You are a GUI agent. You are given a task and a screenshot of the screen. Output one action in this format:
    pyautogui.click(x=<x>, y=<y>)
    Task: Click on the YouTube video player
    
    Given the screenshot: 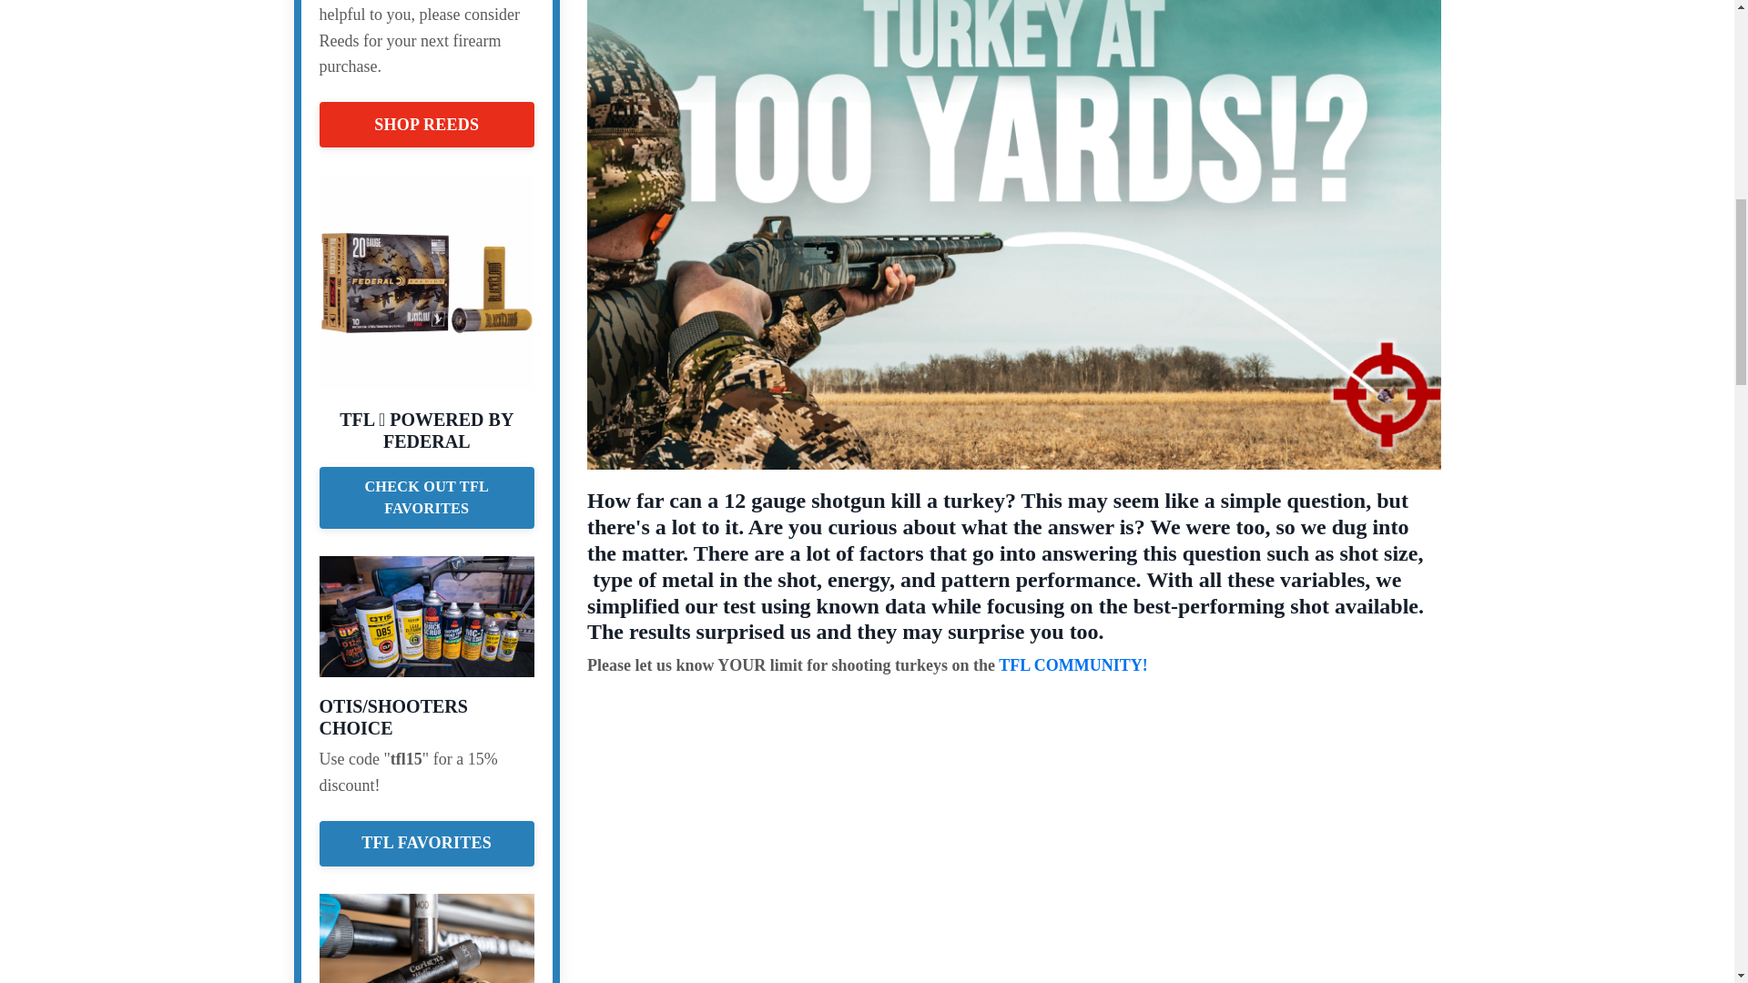 What is the action you would take?
    pyautogui.click(x=1000, y=836)
    